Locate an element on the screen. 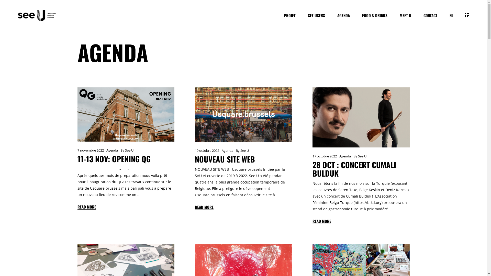 The width and height of the screenshot is (491, 276). See U is located at coordinates (244, 151).